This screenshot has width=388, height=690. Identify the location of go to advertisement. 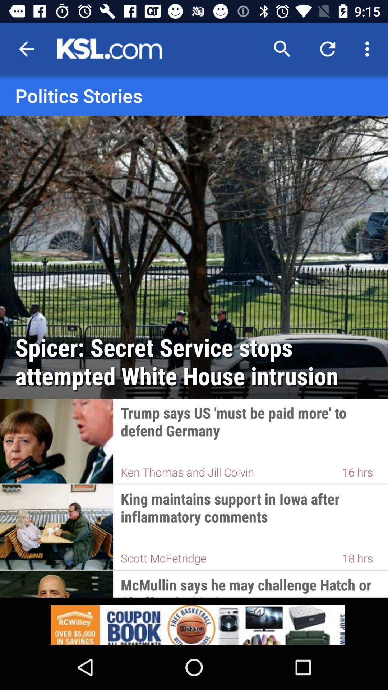
(194, 621).